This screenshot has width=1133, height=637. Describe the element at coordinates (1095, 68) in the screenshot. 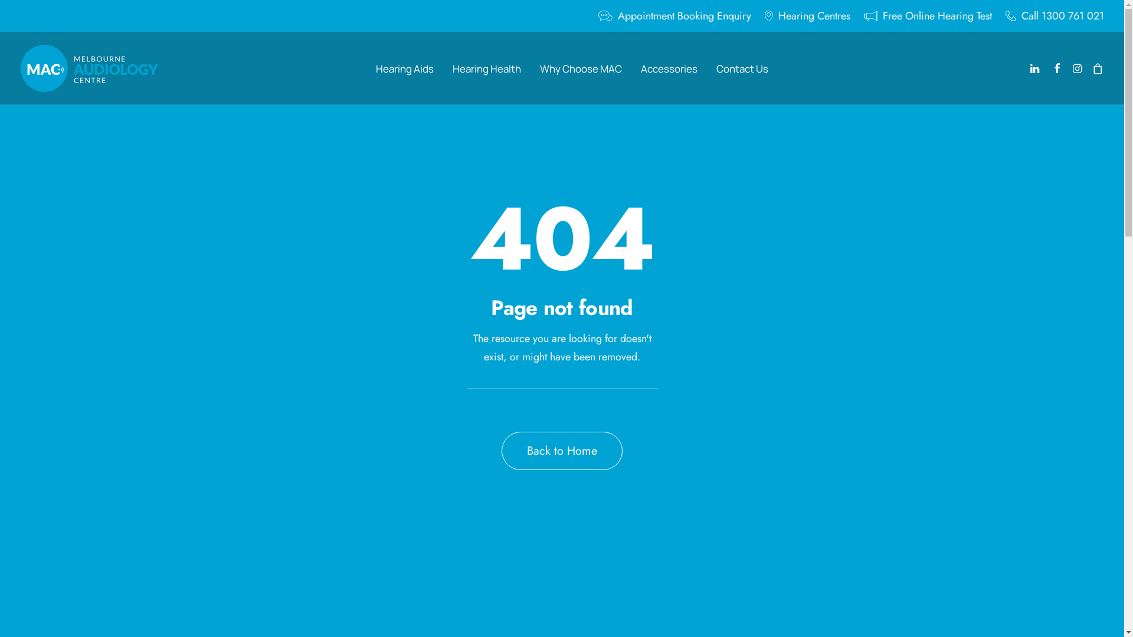

I see `cart` at that location.